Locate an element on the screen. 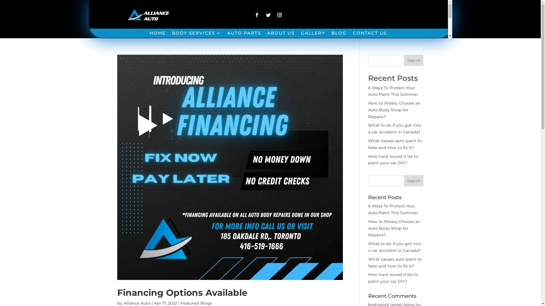  How to Wisely Choose an Auto Body Shop for Repairs? is located at coordinates (394, 110).